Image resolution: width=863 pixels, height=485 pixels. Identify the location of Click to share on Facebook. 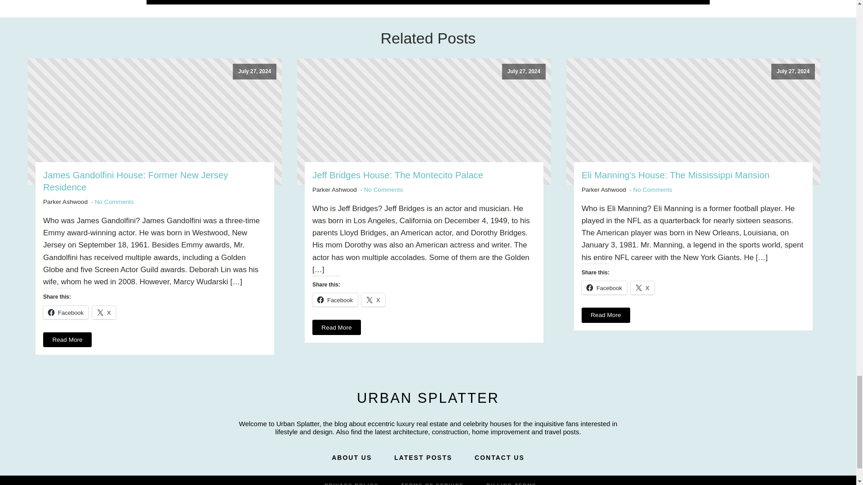
(604, 287).